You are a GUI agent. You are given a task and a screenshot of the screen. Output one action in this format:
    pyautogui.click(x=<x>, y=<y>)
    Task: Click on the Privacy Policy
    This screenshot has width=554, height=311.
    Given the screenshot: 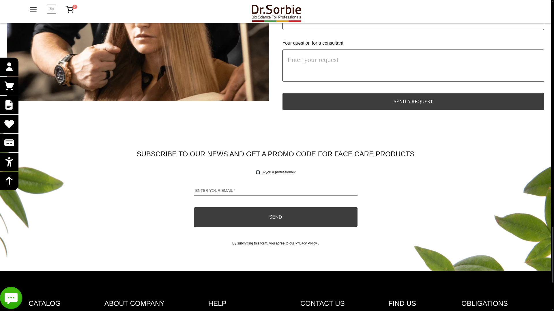 What is the action you would take?
    pyautogui.click(x=306, y=243)
    